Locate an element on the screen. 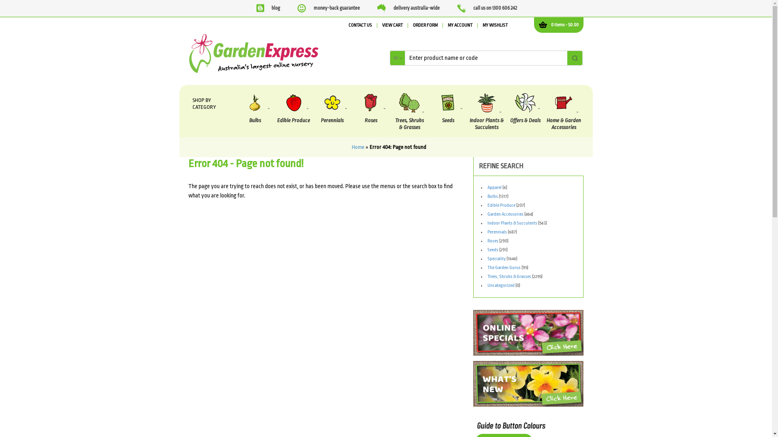 This screenshot has height=437, width=778. Roses is located at coordinates (371, 108).